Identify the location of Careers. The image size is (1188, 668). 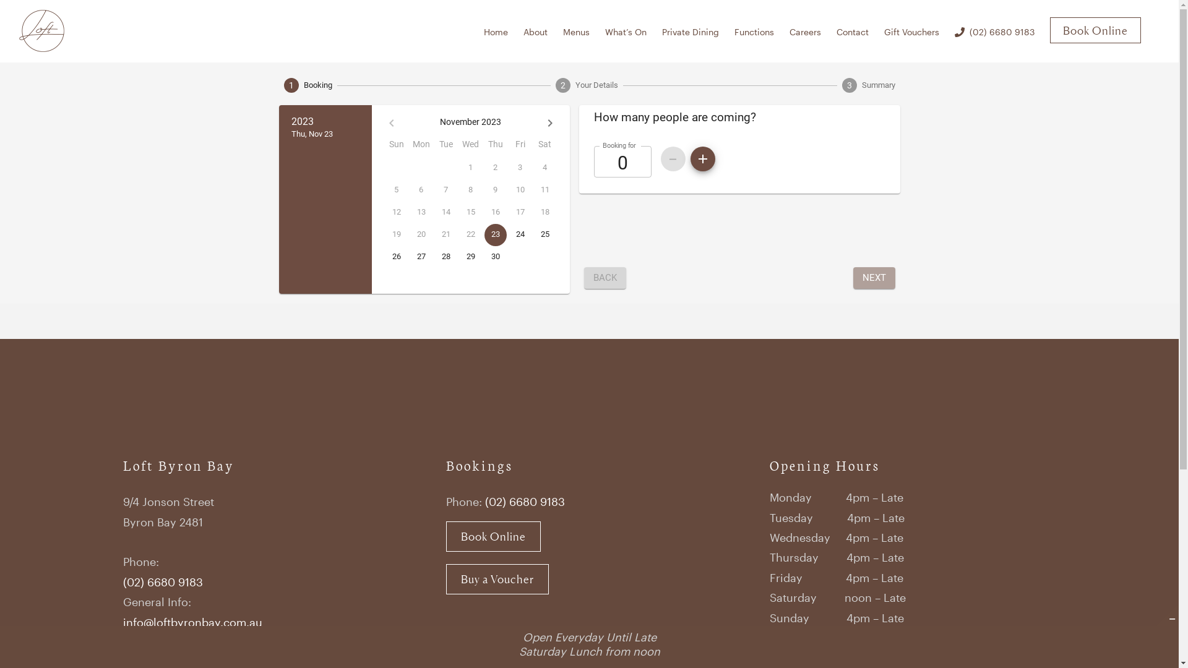
(806, 31).